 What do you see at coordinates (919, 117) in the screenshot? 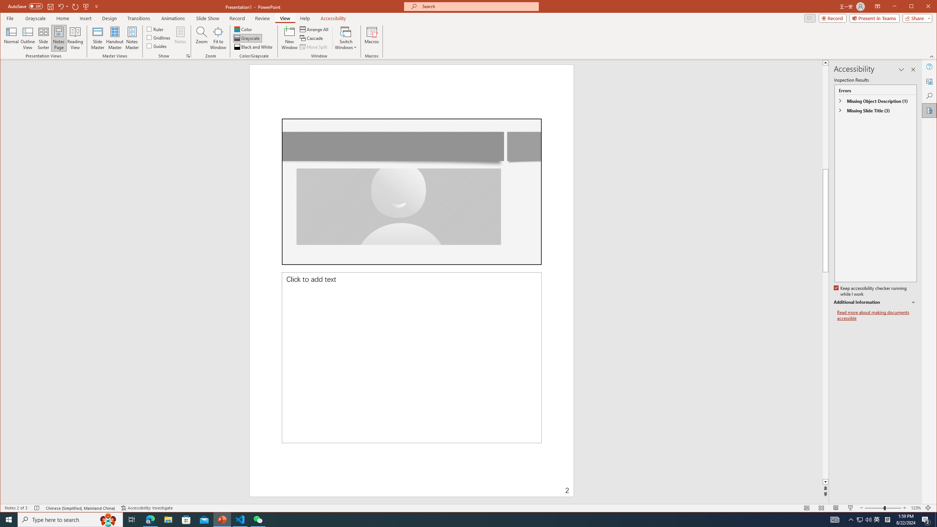
I see `Page up` at bounding box center [919, 117].